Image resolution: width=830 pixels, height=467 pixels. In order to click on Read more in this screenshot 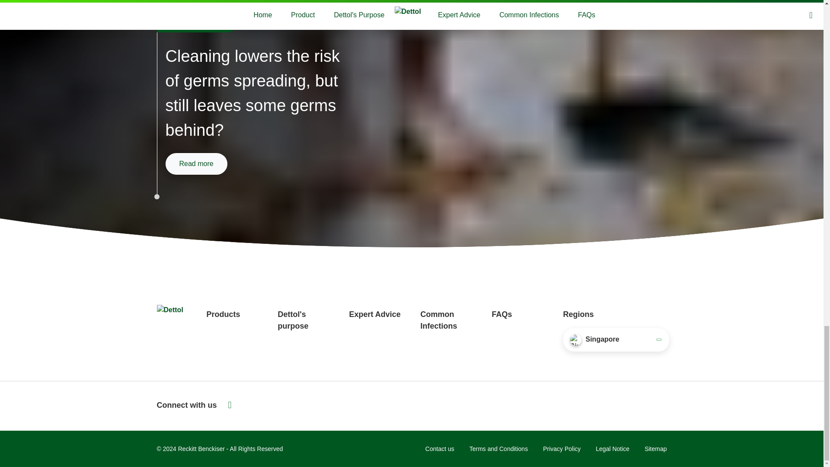, I will do `click(196, 163)`.